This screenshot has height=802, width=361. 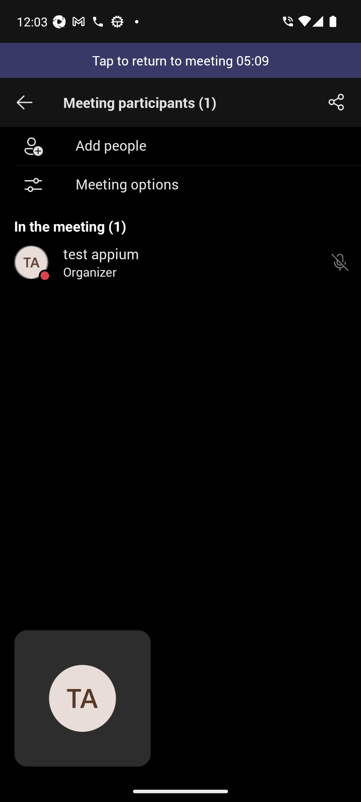 I want to click on Back, so click(x=24, y=102).